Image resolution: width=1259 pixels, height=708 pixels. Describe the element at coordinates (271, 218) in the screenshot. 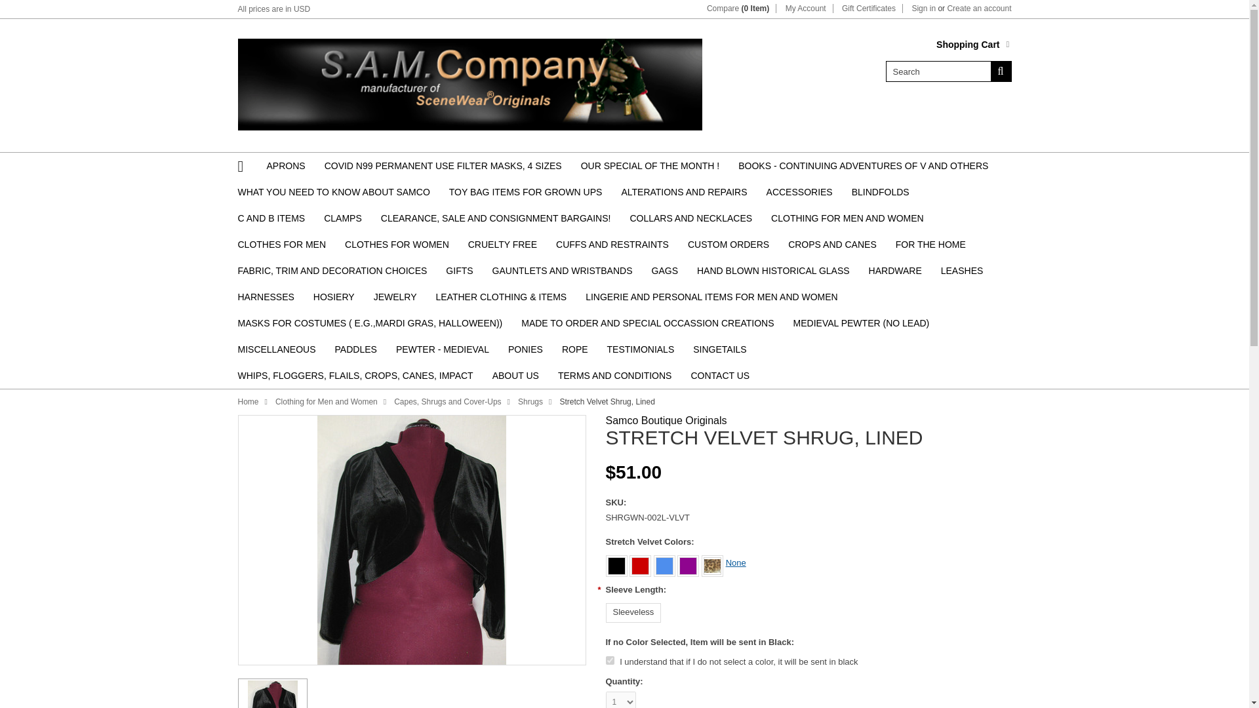

I see `C AND B ITEMS` at that location.